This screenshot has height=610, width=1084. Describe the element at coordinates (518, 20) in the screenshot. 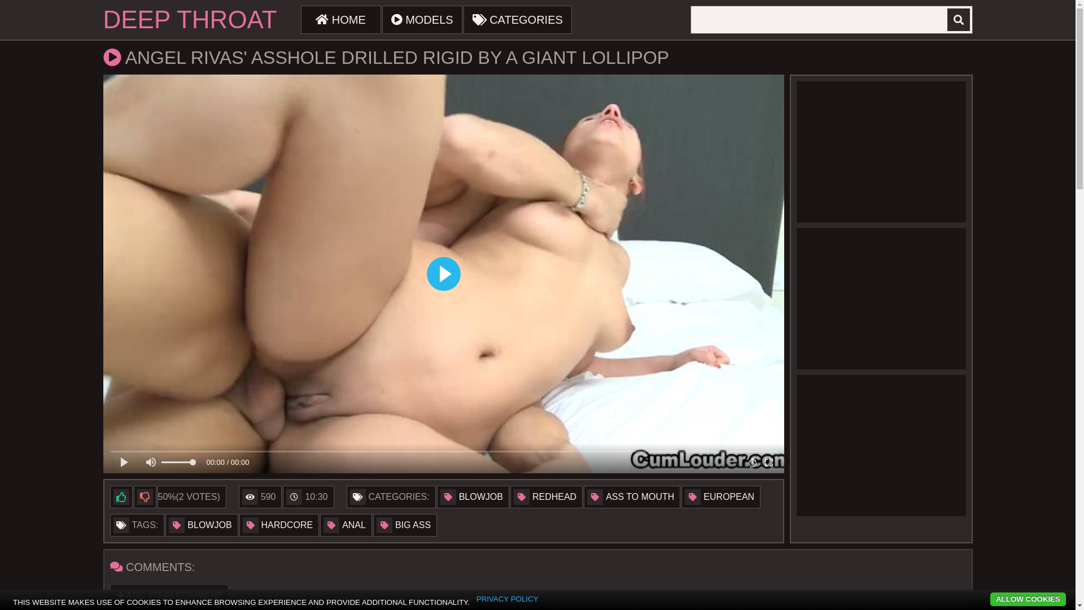

I see `CATEGORIES` at that location.